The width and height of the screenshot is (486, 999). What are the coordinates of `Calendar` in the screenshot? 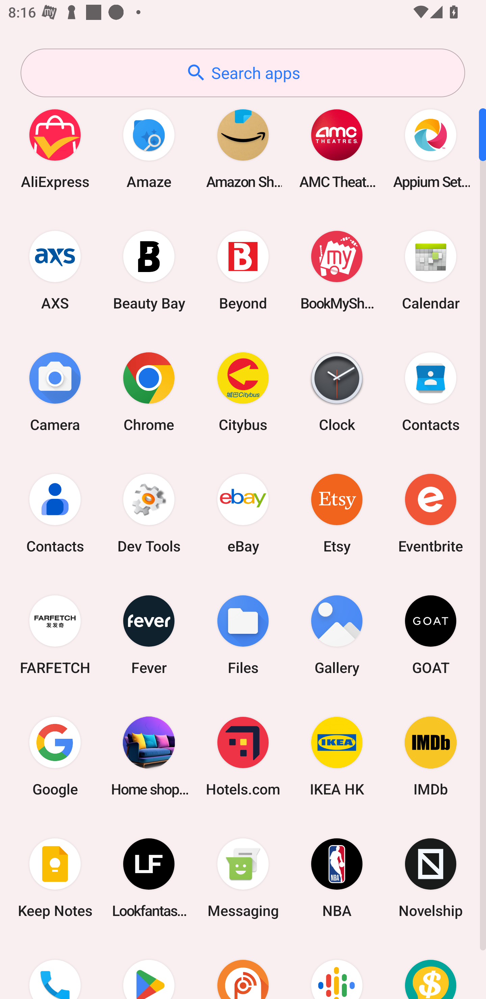 It's located at (431, 270).